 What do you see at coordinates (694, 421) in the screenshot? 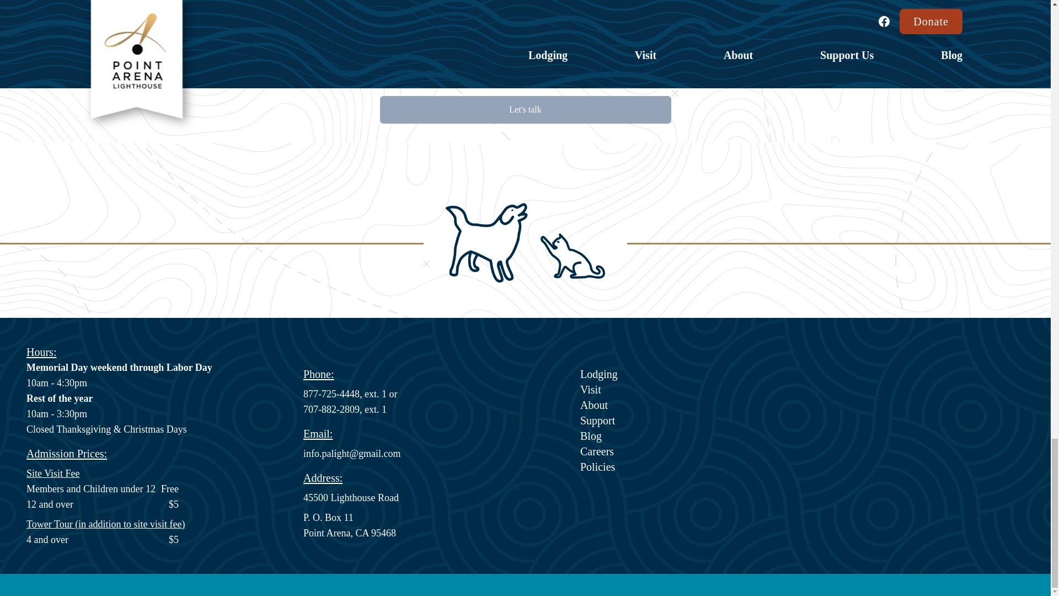
I see `Support` at bounding box center [694, 421].